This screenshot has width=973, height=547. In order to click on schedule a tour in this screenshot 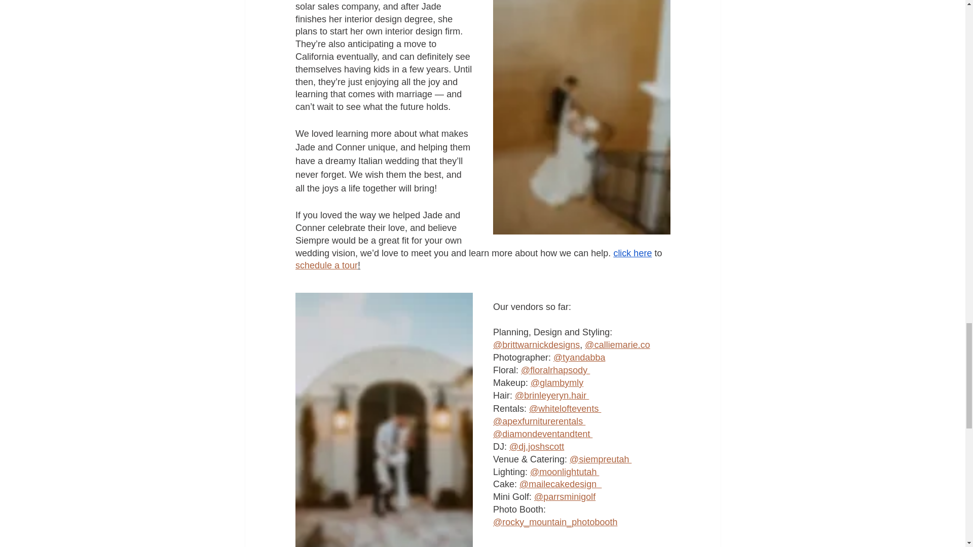, I will do `click(325, 265)`.